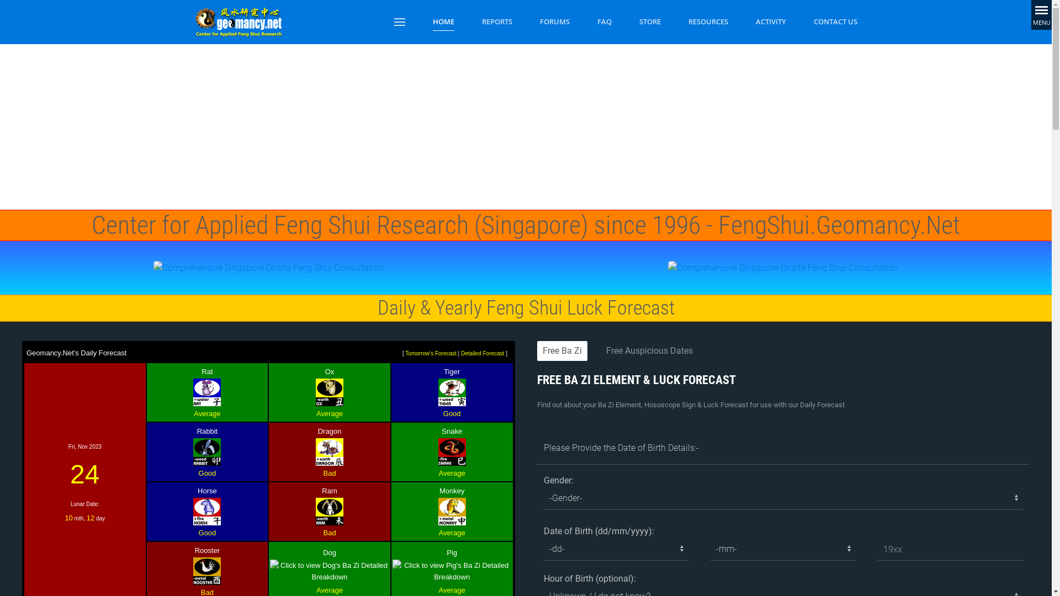 Image resolution: width=1060 pixels, height=596 pixels. What do you see at coordinates (526, 127) in the screenshot?
I see `Advertisement` at bounding box center [526, 127].